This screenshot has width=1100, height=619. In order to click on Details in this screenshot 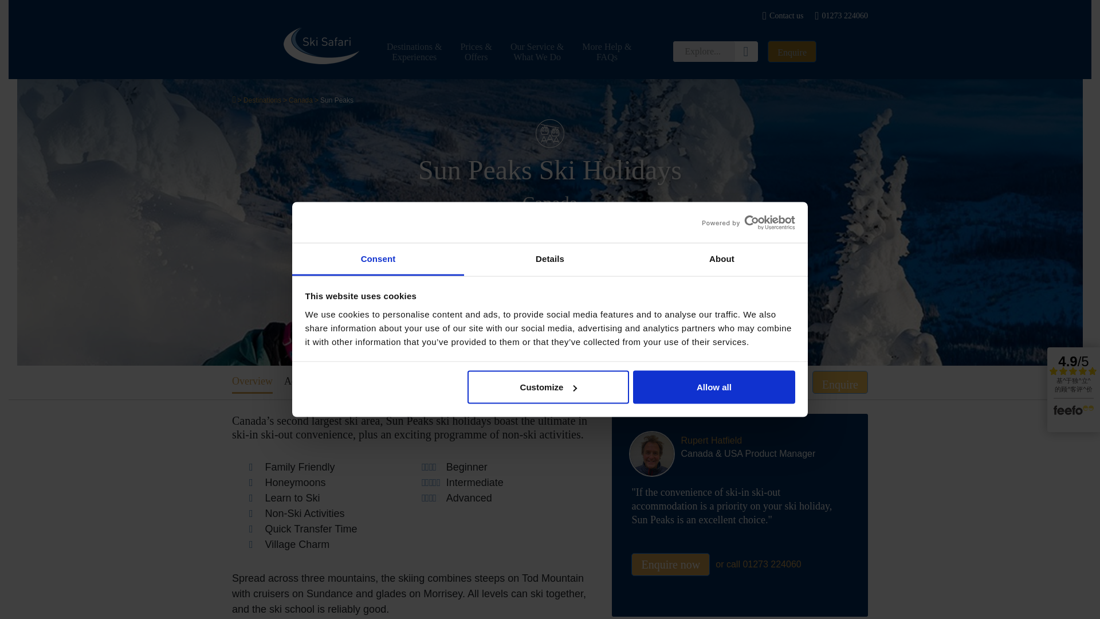, I will do `click(550, 259)`.